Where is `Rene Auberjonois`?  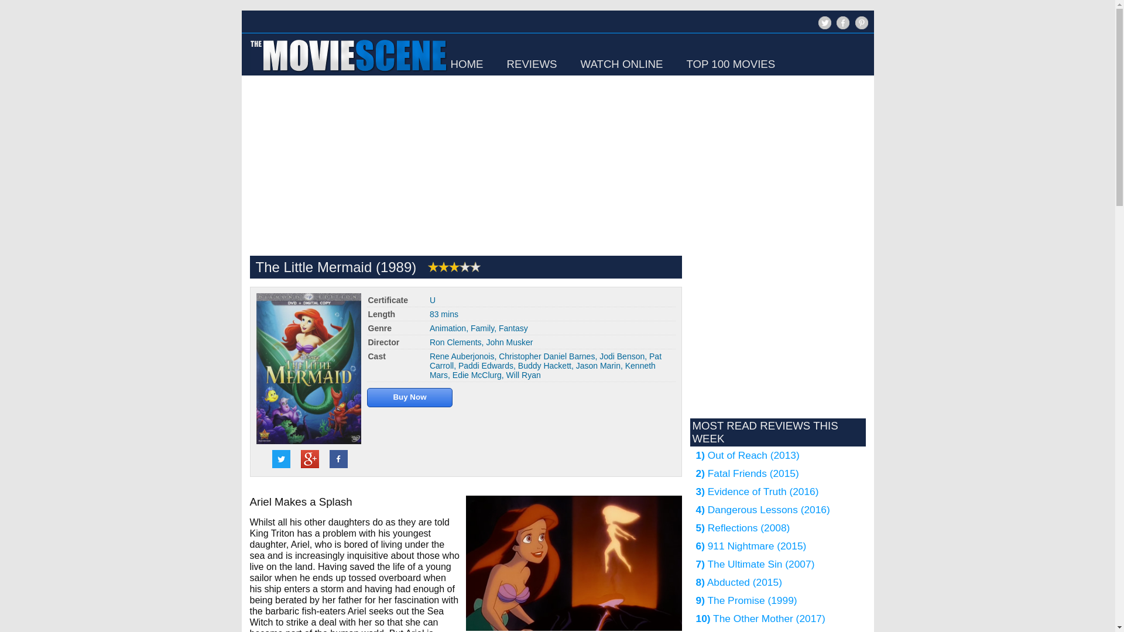
Rene Auberjonois is located at coordinates (461, 356).